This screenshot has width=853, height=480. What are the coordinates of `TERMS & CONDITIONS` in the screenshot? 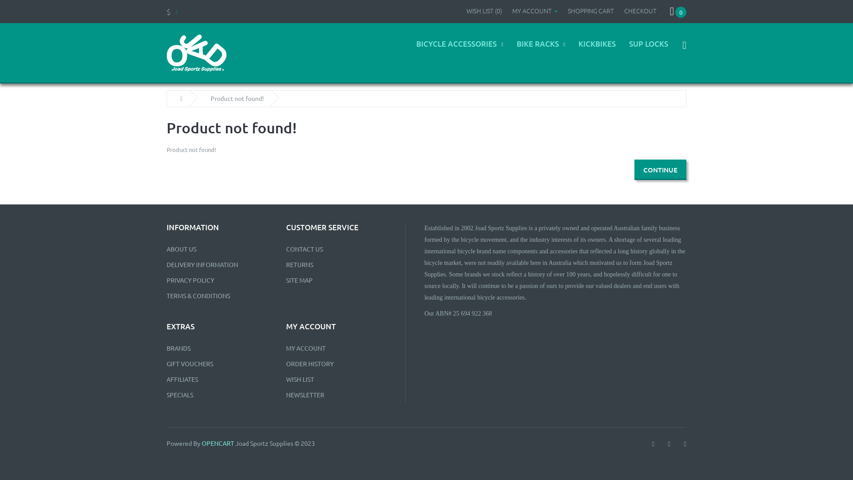 It's located at (198, 296).